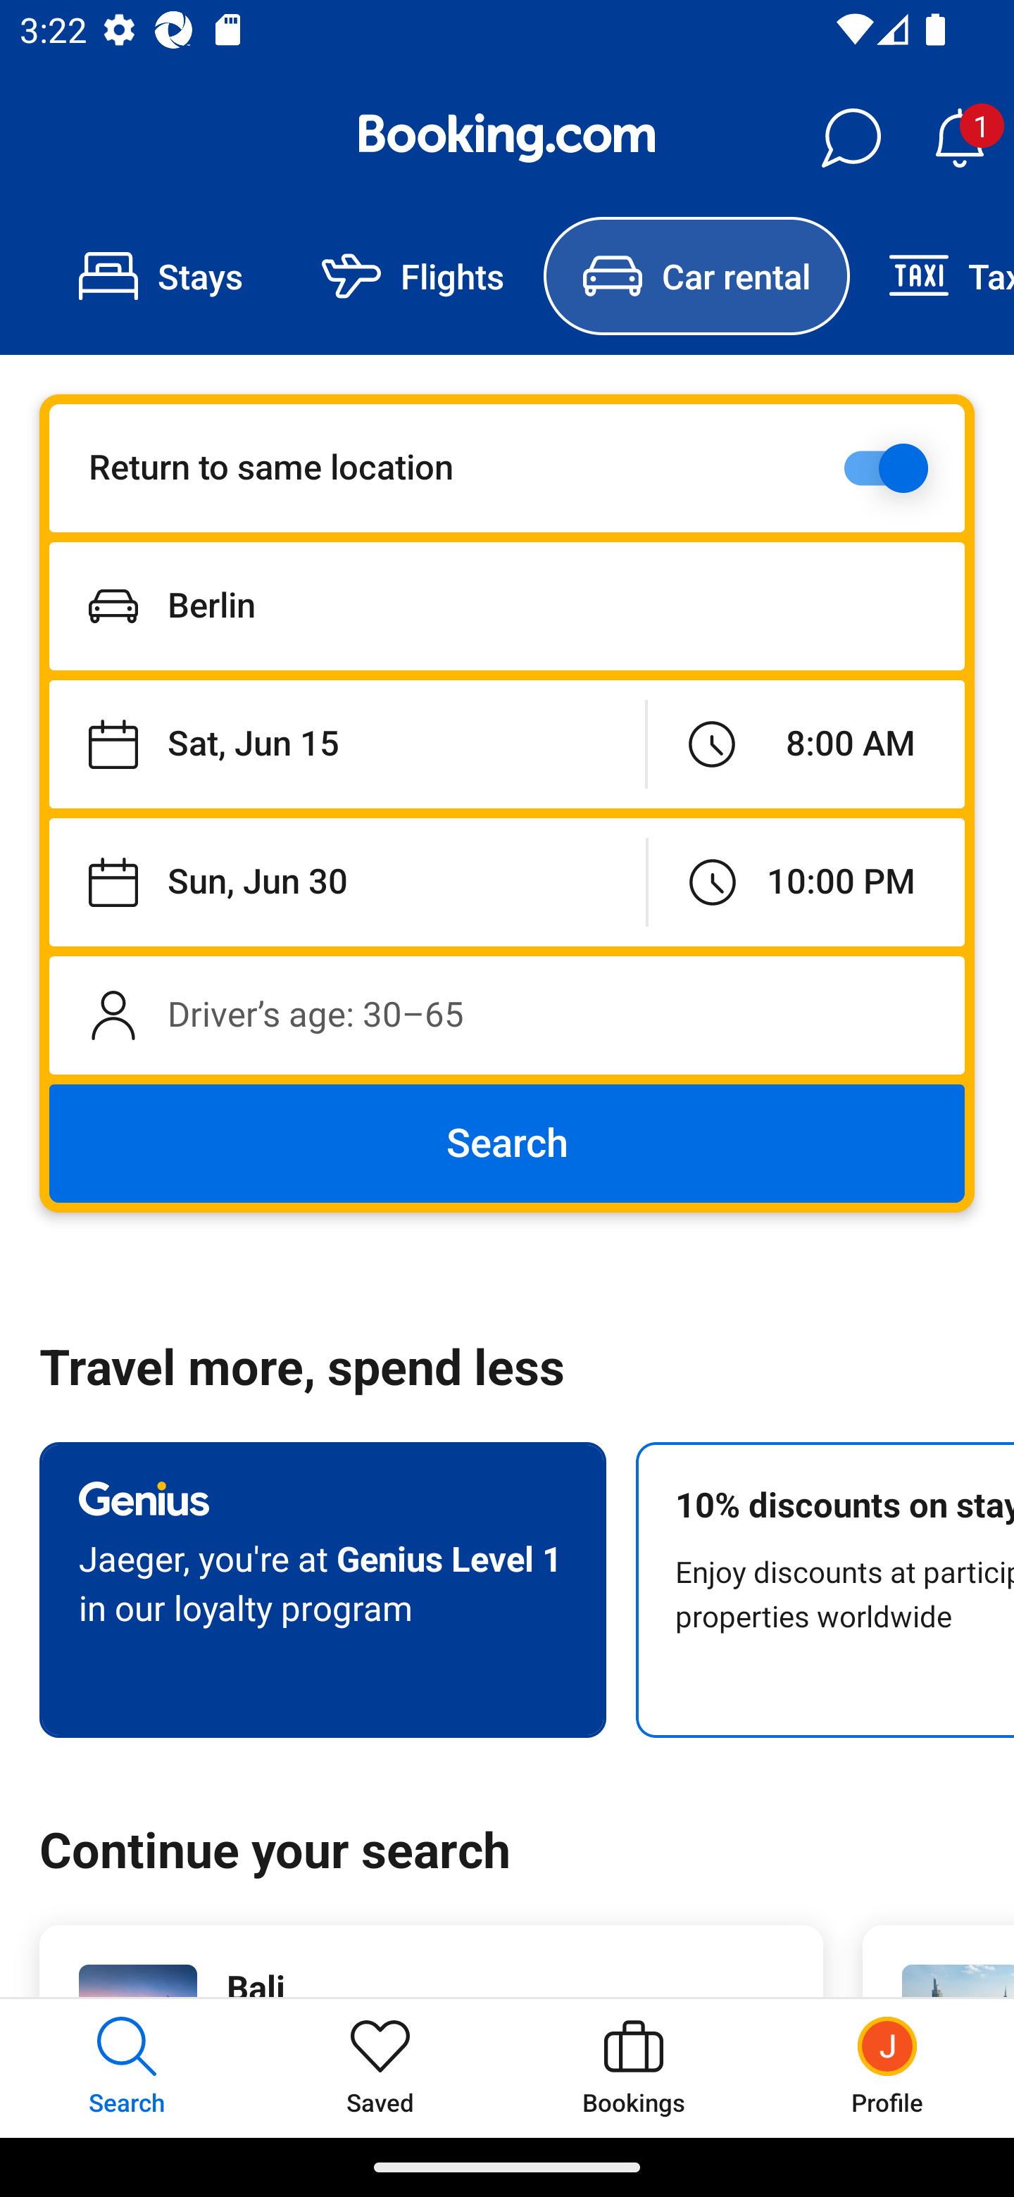 This screenshot has height=2197, width=1014. What do you see at coordinates (932, 276) in the screenshot?
I see `Taxi` at bounding box center [932, 276].